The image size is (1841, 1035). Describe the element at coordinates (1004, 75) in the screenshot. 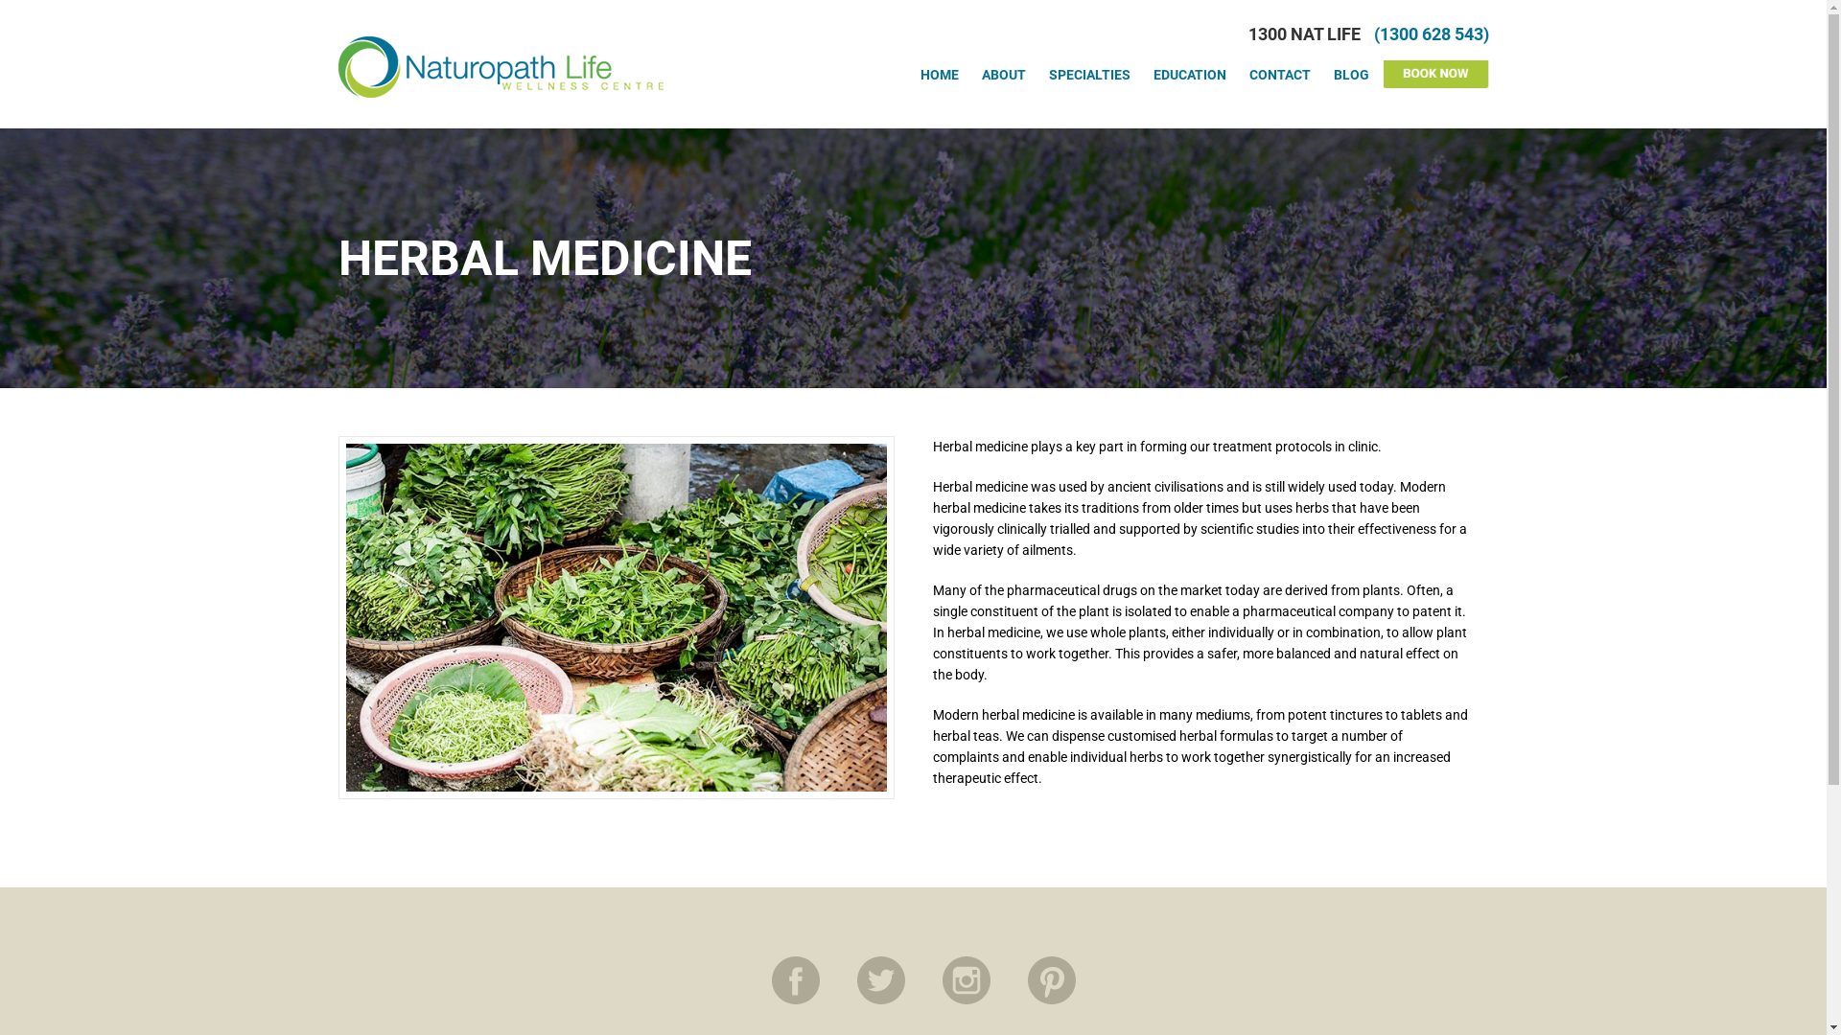

I see `ABOUT` at that location.